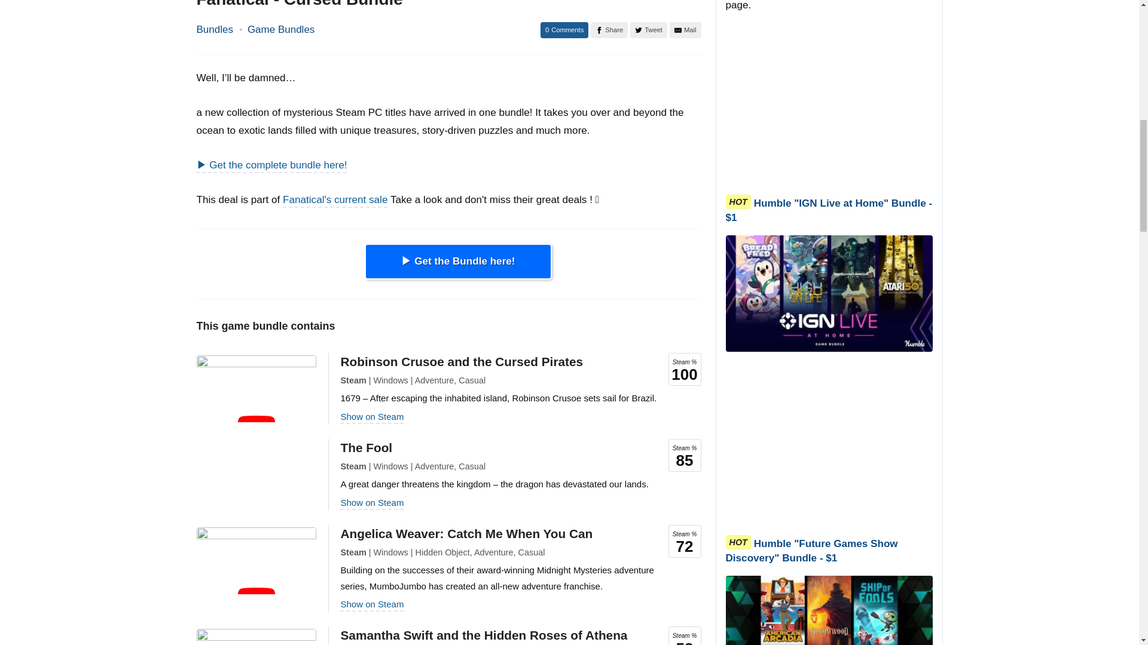 Image resolution: width=1148 pixels, height=645 pixels. What do you see at coordinates (335, 199) in the screenshot?
I see `Fanatical's current sale` at bounding box center [335, 199].